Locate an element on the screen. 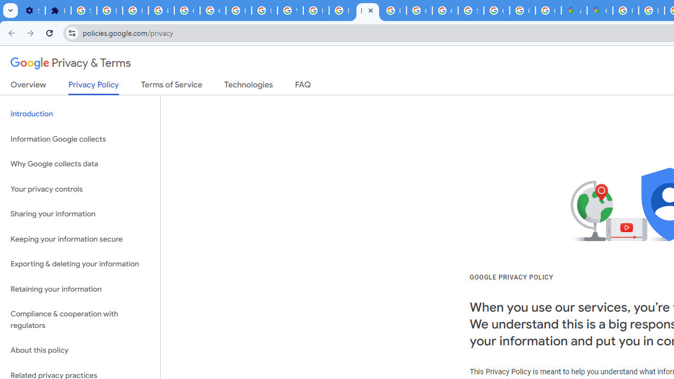  Extensions is located at coordinates (58, 11).